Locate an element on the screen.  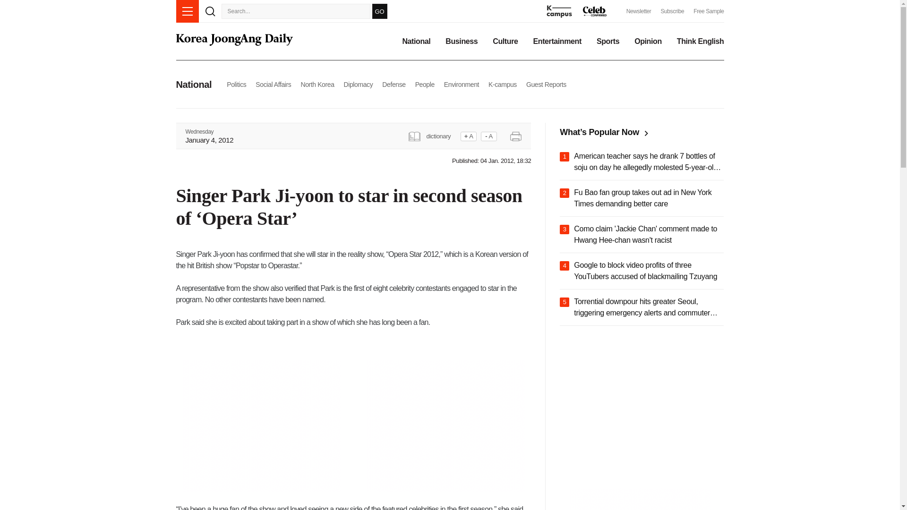
Defense is located at coordinates (394, 84).